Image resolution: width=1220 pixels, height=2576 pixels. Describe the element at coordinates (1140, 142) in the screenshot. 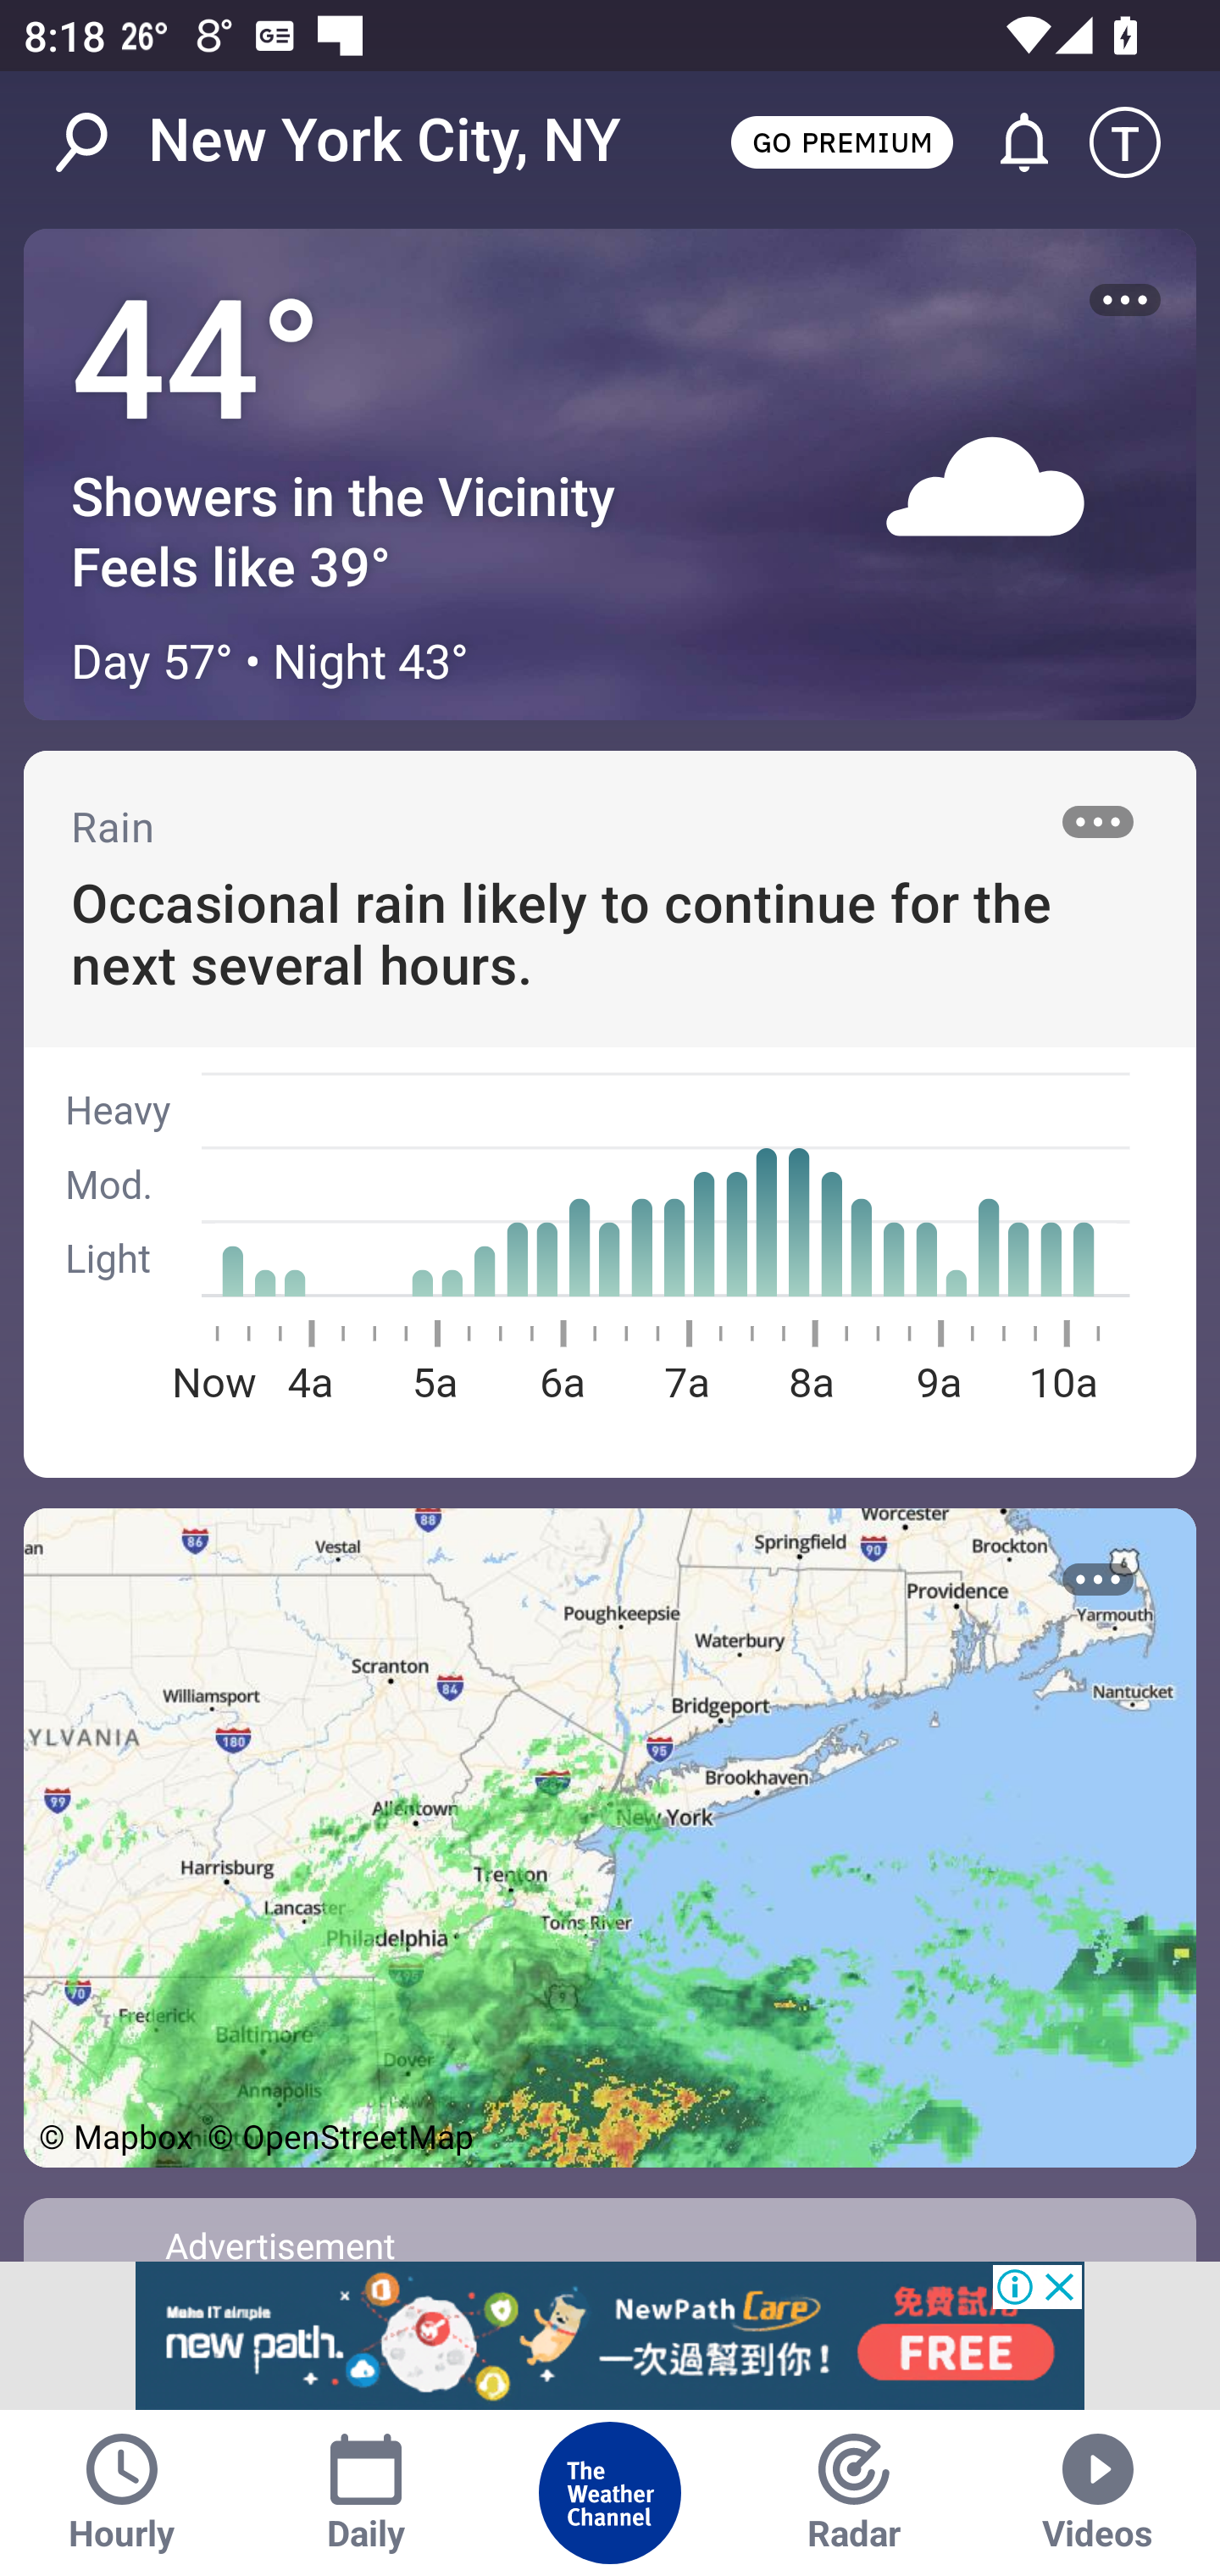

I see `Setting icon T` at that location.